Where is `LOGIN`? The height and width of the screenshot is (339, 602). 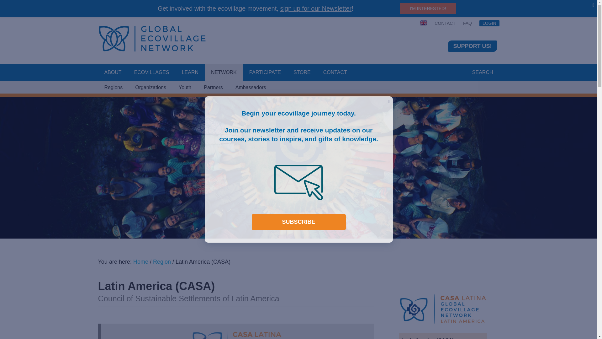 LOGIN is located at coordinates (487, 23).